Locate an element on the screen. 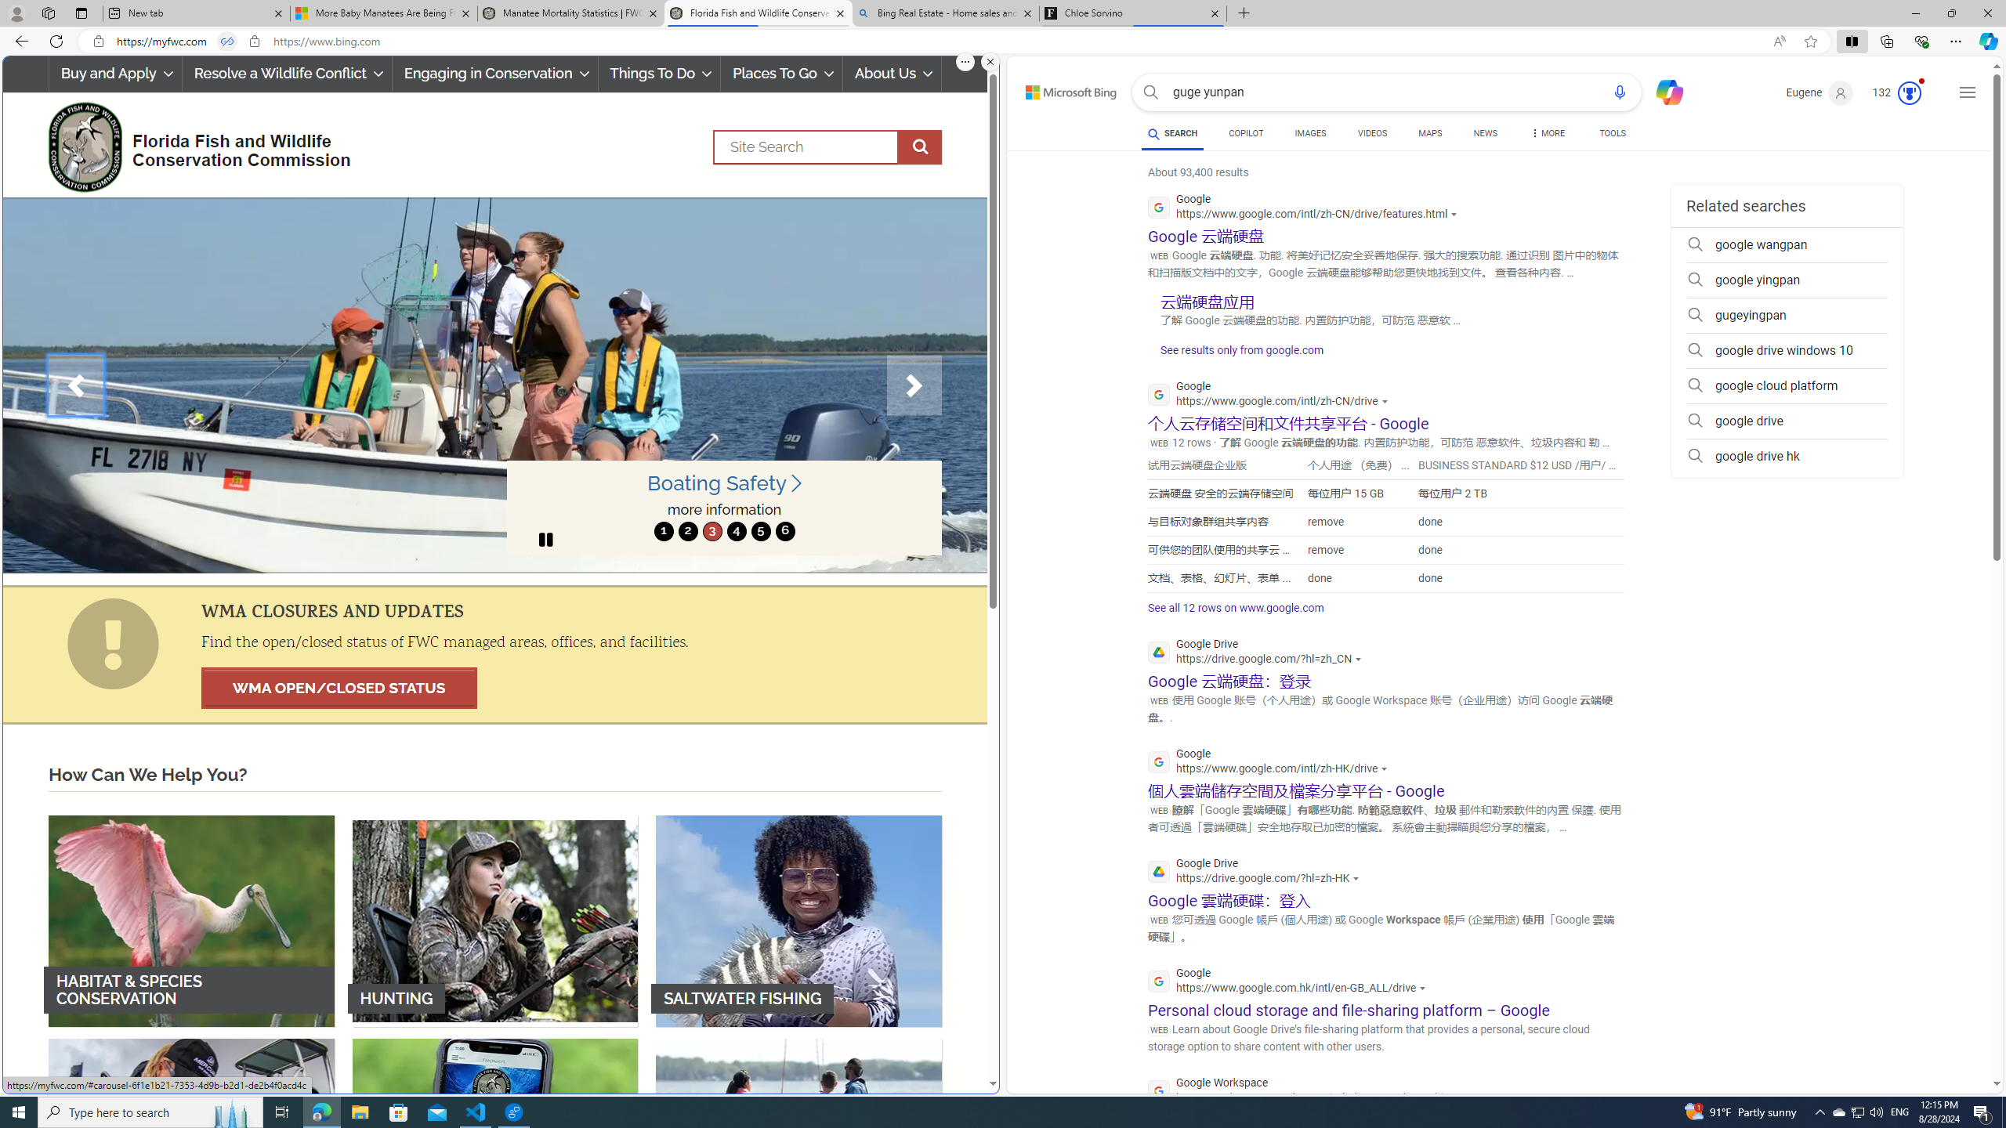 This screenshot has width=2006, height=1128. 1 is located at coordinates (664, 531).